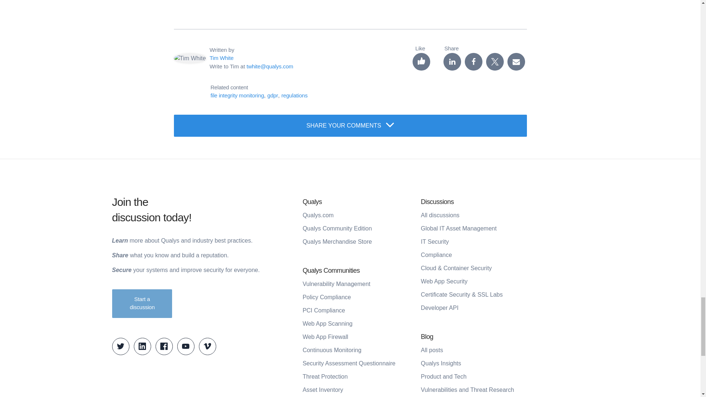 The width and height of the screenshot is (706, 397). Describe the element at coordinates (516, 62) in the screenshot. I see `Send by email` at that location.